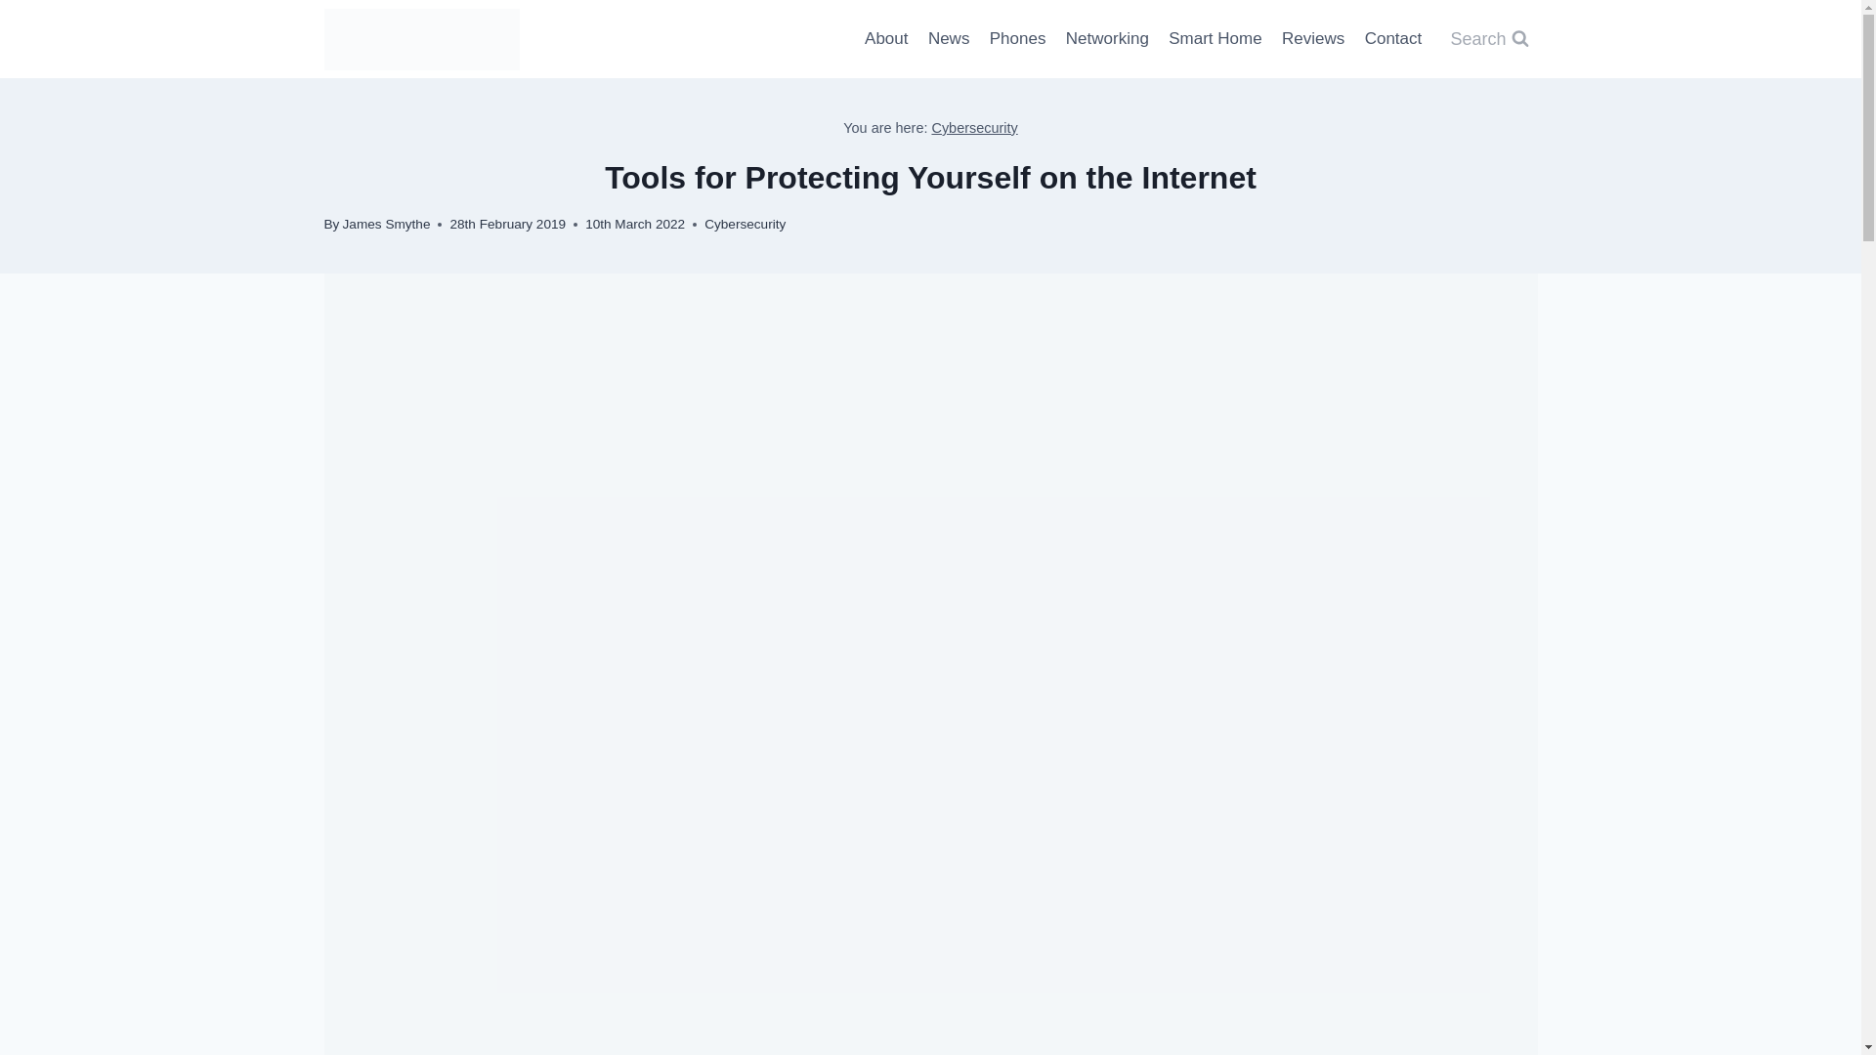  Describe the element at coordinates (745, 224) in the screenshot. I see `Cybersecurity` at that location.